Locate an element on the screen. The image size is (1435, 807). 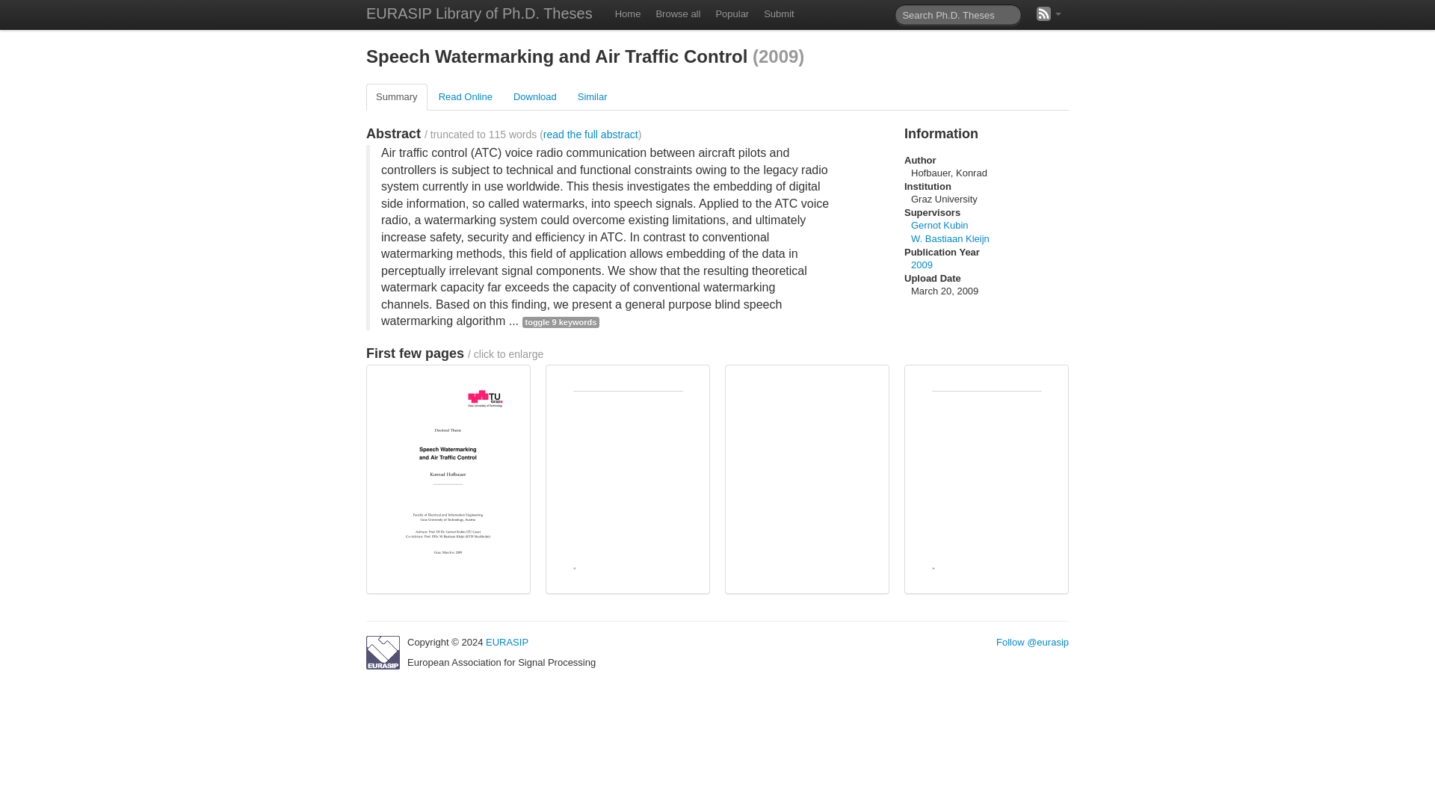
read the full abstract is located at coordinates (590, 134).